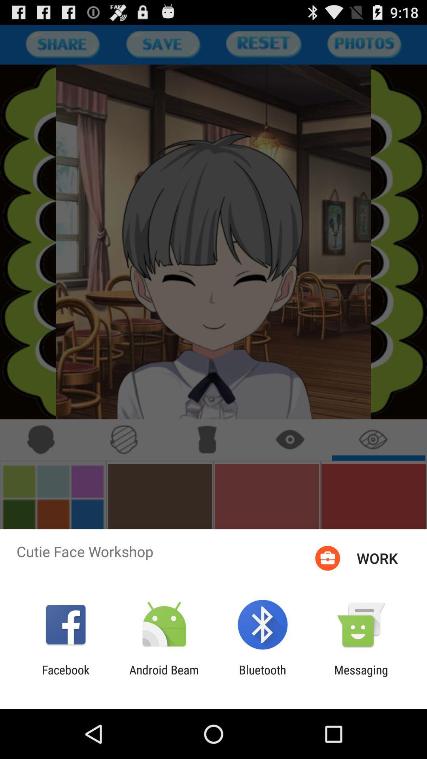 The width and height of the screenshot is (427, 759). I want to click on open the app next to the android beam app, so click(66, 677).